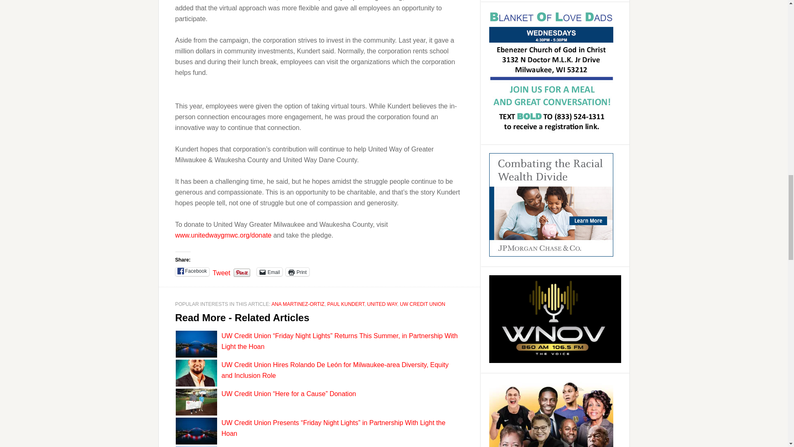  What do you see at coordinates (382, 304) in the screenshot?
I see `UNITED WAY` at bounding box center [382, 304].